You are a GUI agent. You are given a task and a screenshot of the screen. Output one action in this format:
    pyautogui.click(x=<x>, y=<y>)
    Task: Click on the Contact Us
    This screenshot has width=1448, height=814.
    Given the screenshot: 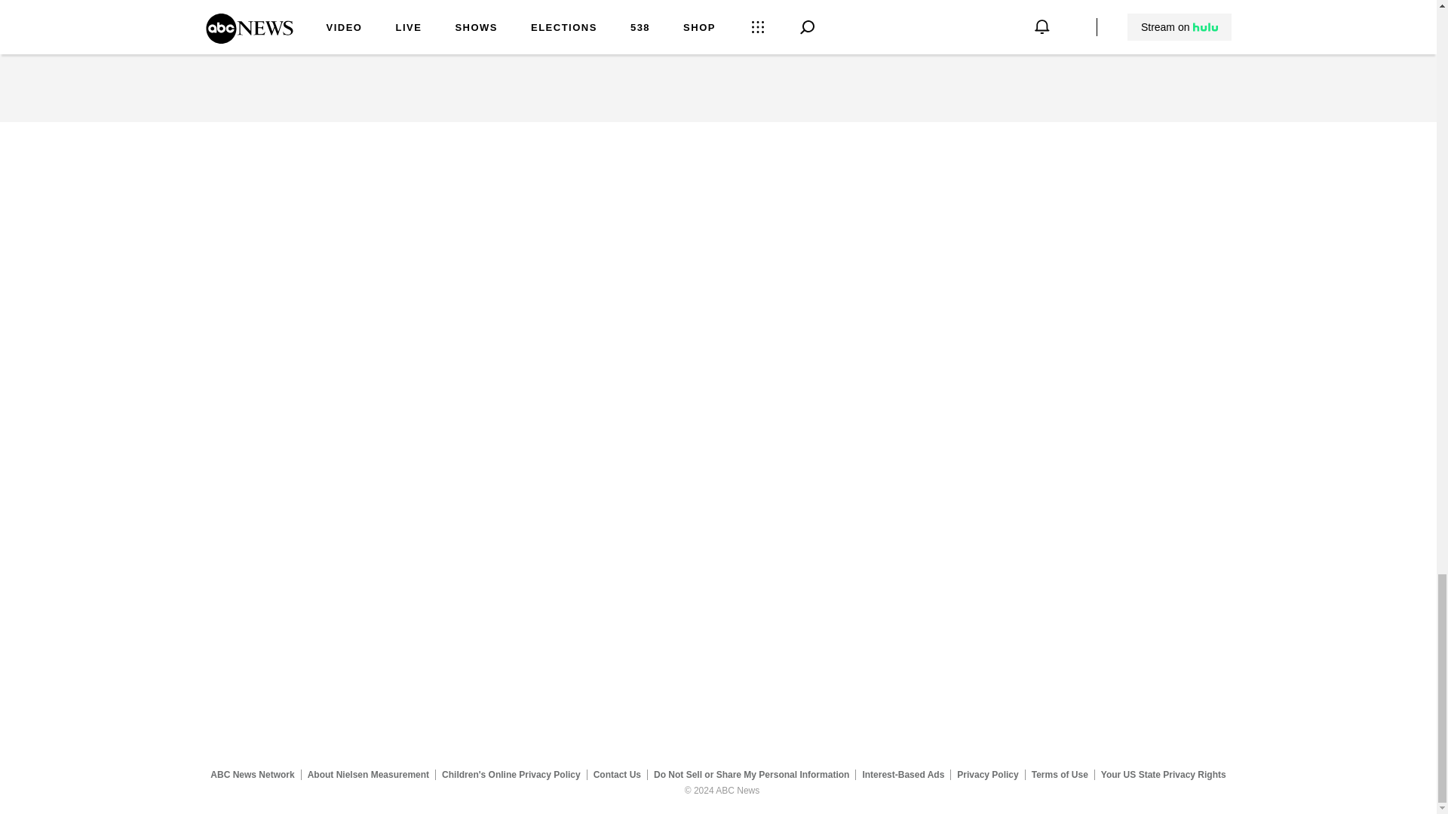 What is the action you would take?
    pyautogui.click(x=617, y=774)
    